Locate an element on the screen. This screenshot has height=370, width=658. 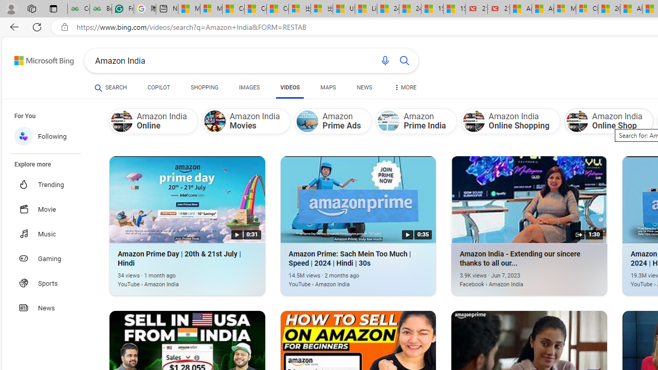
Amazon Prime Ads is located at coordinates (307, 121).